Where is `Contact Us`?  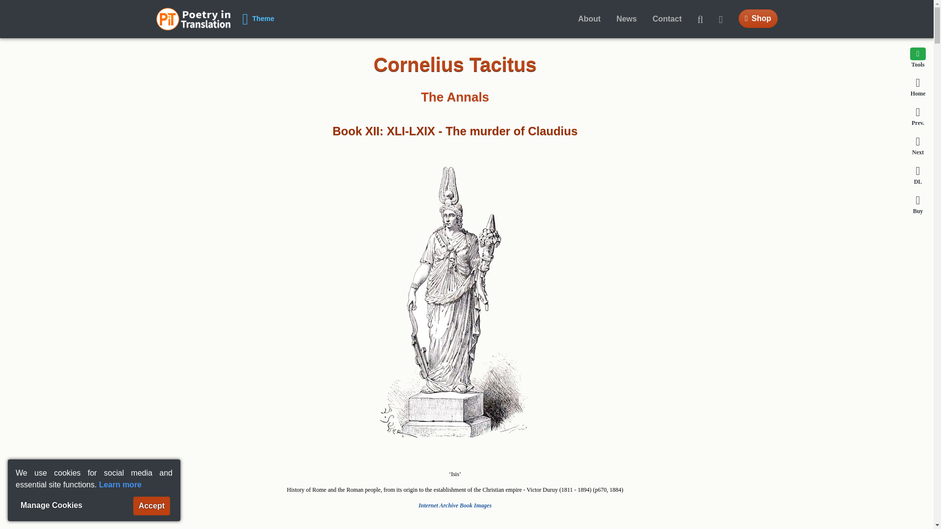
Contact Us is located at coordinates (667, 19).